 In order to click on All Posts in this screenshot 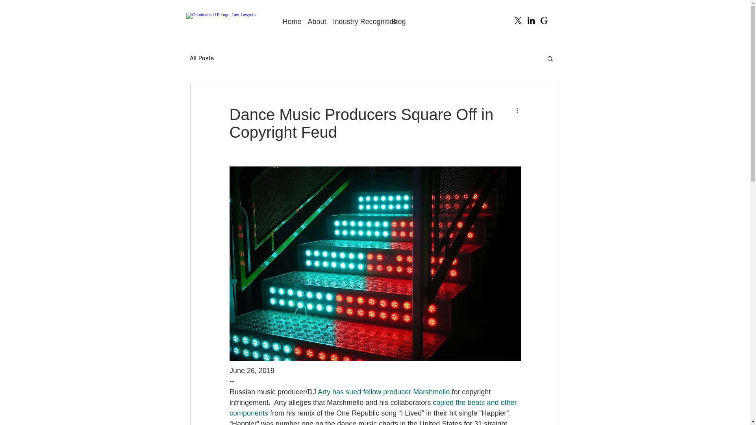, I will do `click(202, 58)`.